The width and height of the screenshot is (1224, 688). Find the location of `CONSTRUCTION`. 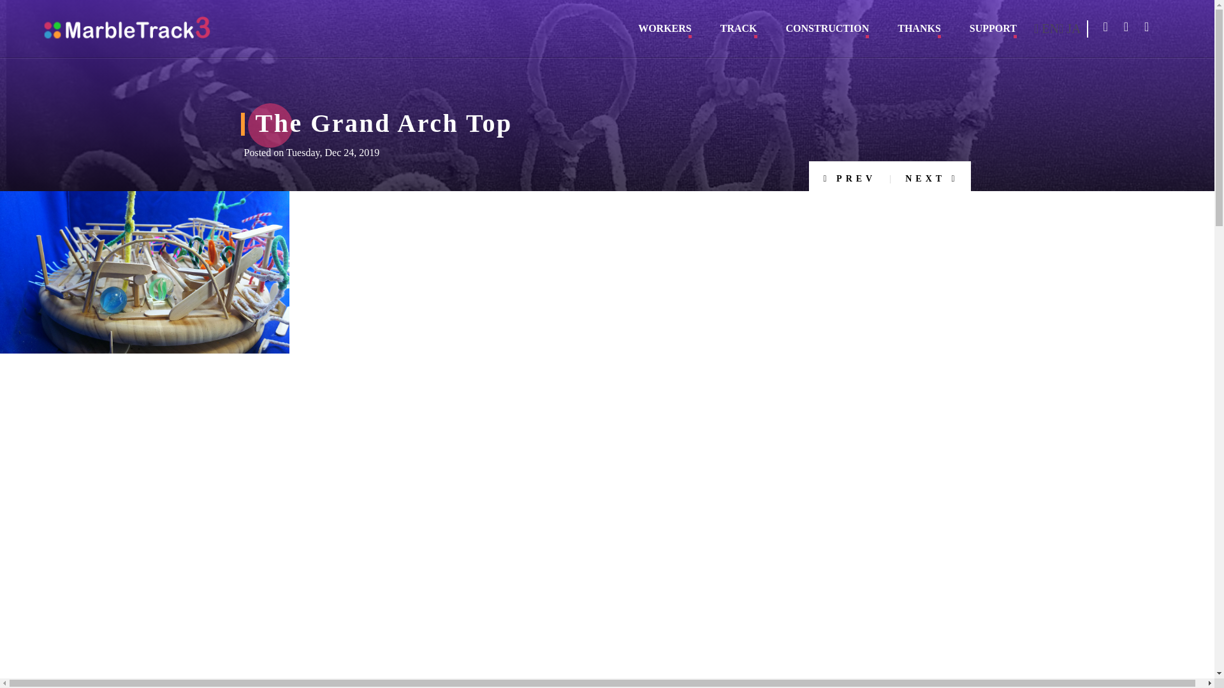

CONSTRUCTION is located at coordinates (827, 33).